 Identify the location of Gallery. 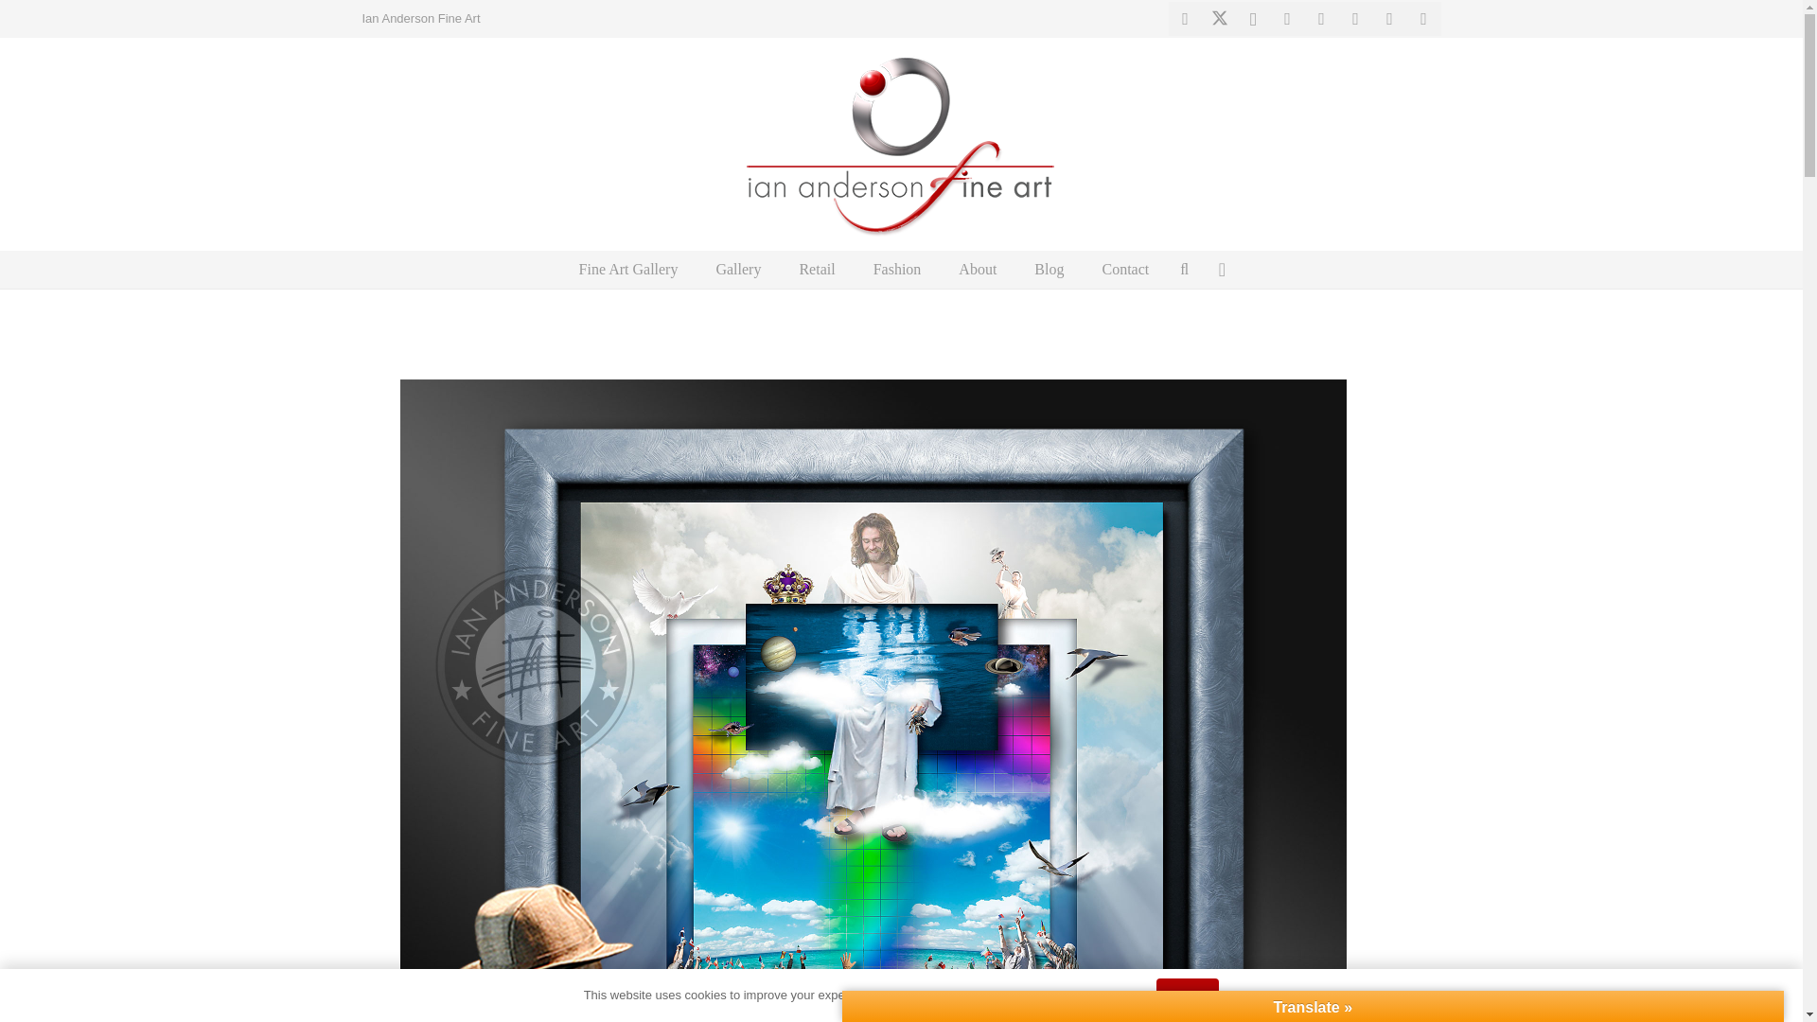
(737, 269).